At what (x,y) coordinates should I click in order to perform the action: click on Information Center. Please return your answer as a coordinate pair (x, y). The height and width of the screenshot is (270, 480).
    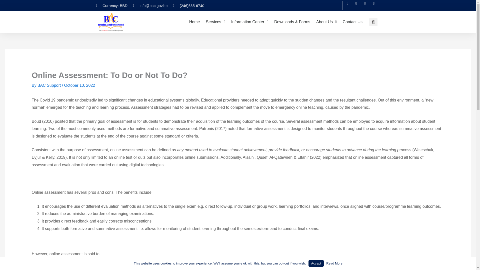
    Looking at the image, I should click on (249, 22).